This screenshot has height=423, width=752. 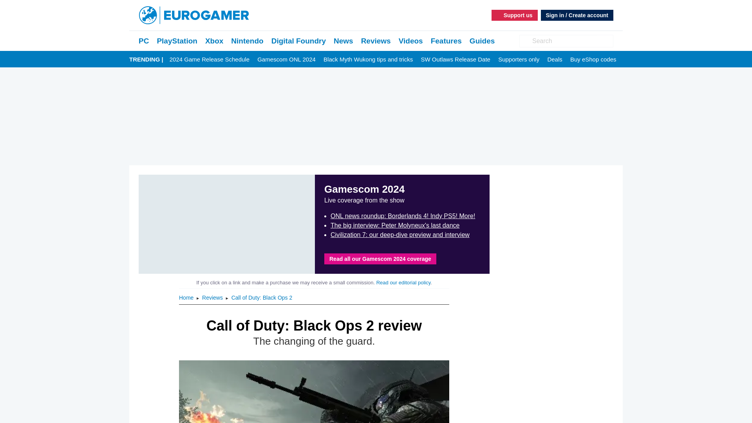 I want to click on Nintendo, so click(x=247, y=41).